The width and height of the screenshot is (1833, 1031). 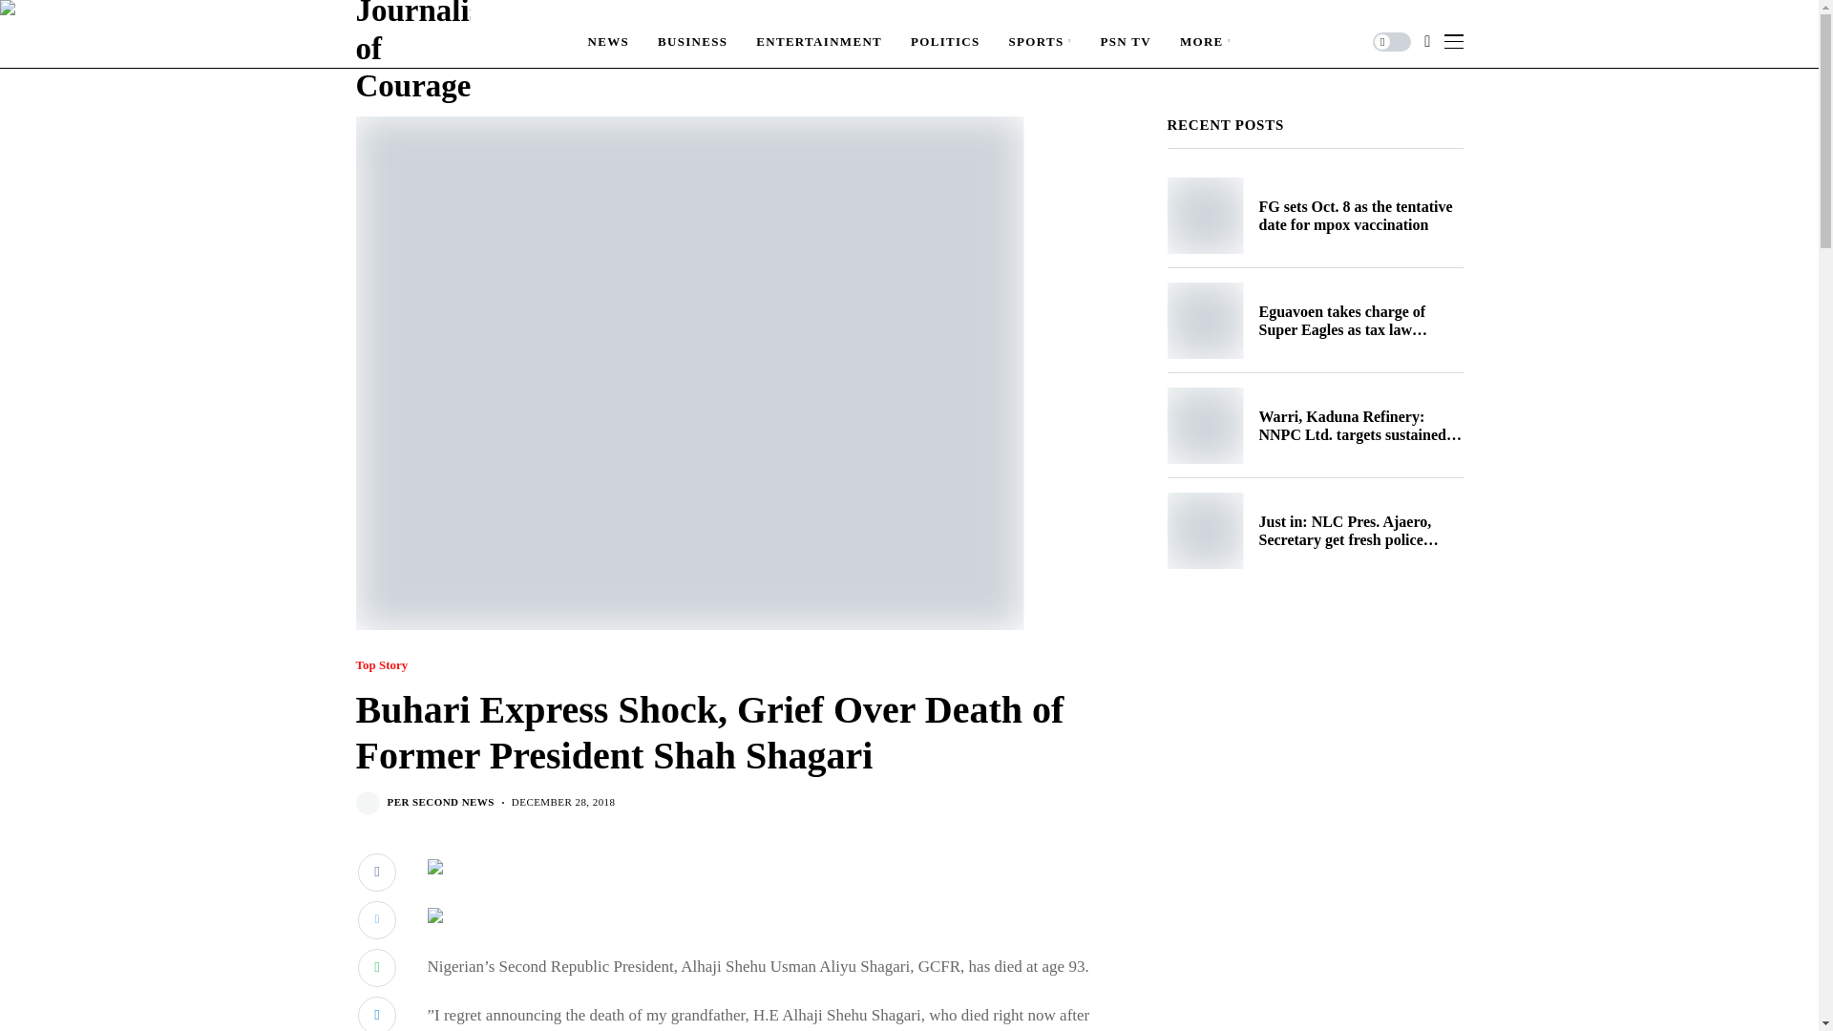 What do you see at coordinates (818, 42) in the screenshot?
I see `ENTERTAINMENT` at bounding box center [818, 42].